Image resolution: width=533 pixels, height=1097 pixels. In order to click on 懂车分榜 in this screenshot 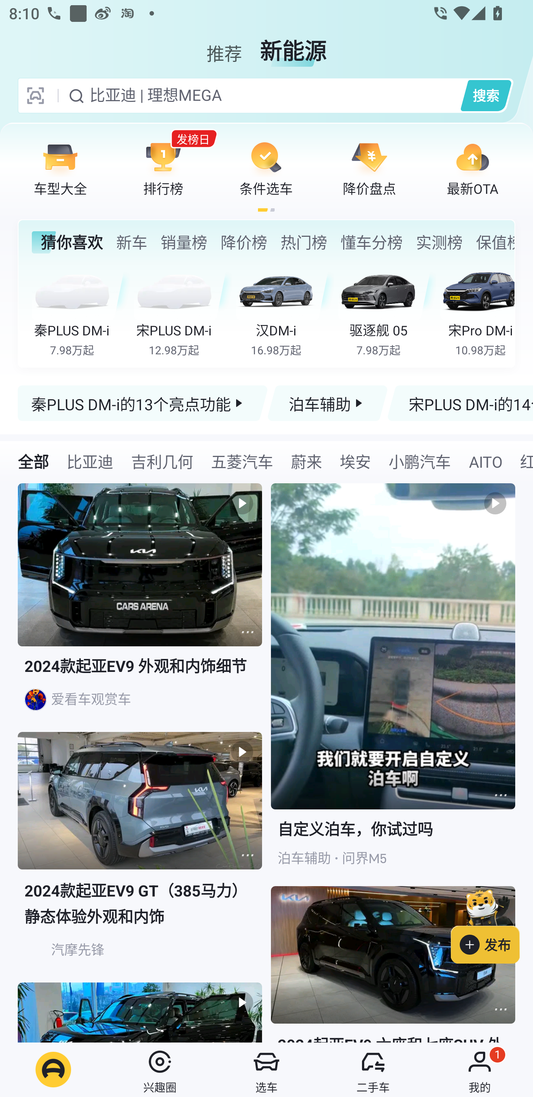, I will do `click(372, 242)`.